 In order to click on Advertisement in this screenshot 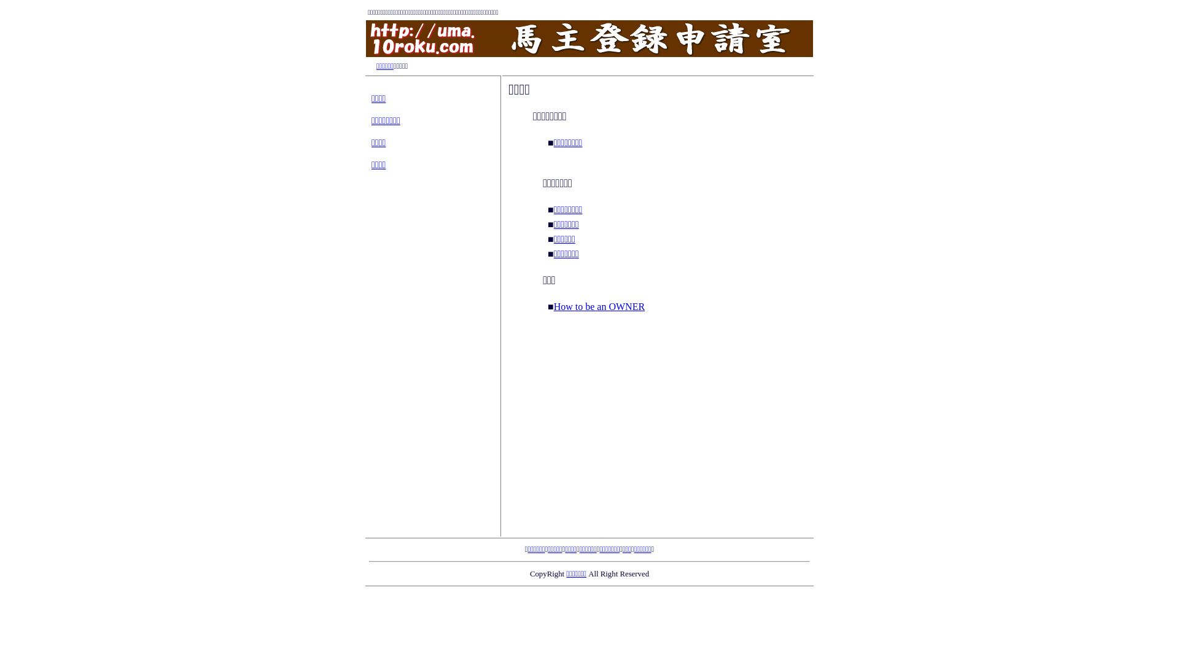, I will do `click(589, 618)`.